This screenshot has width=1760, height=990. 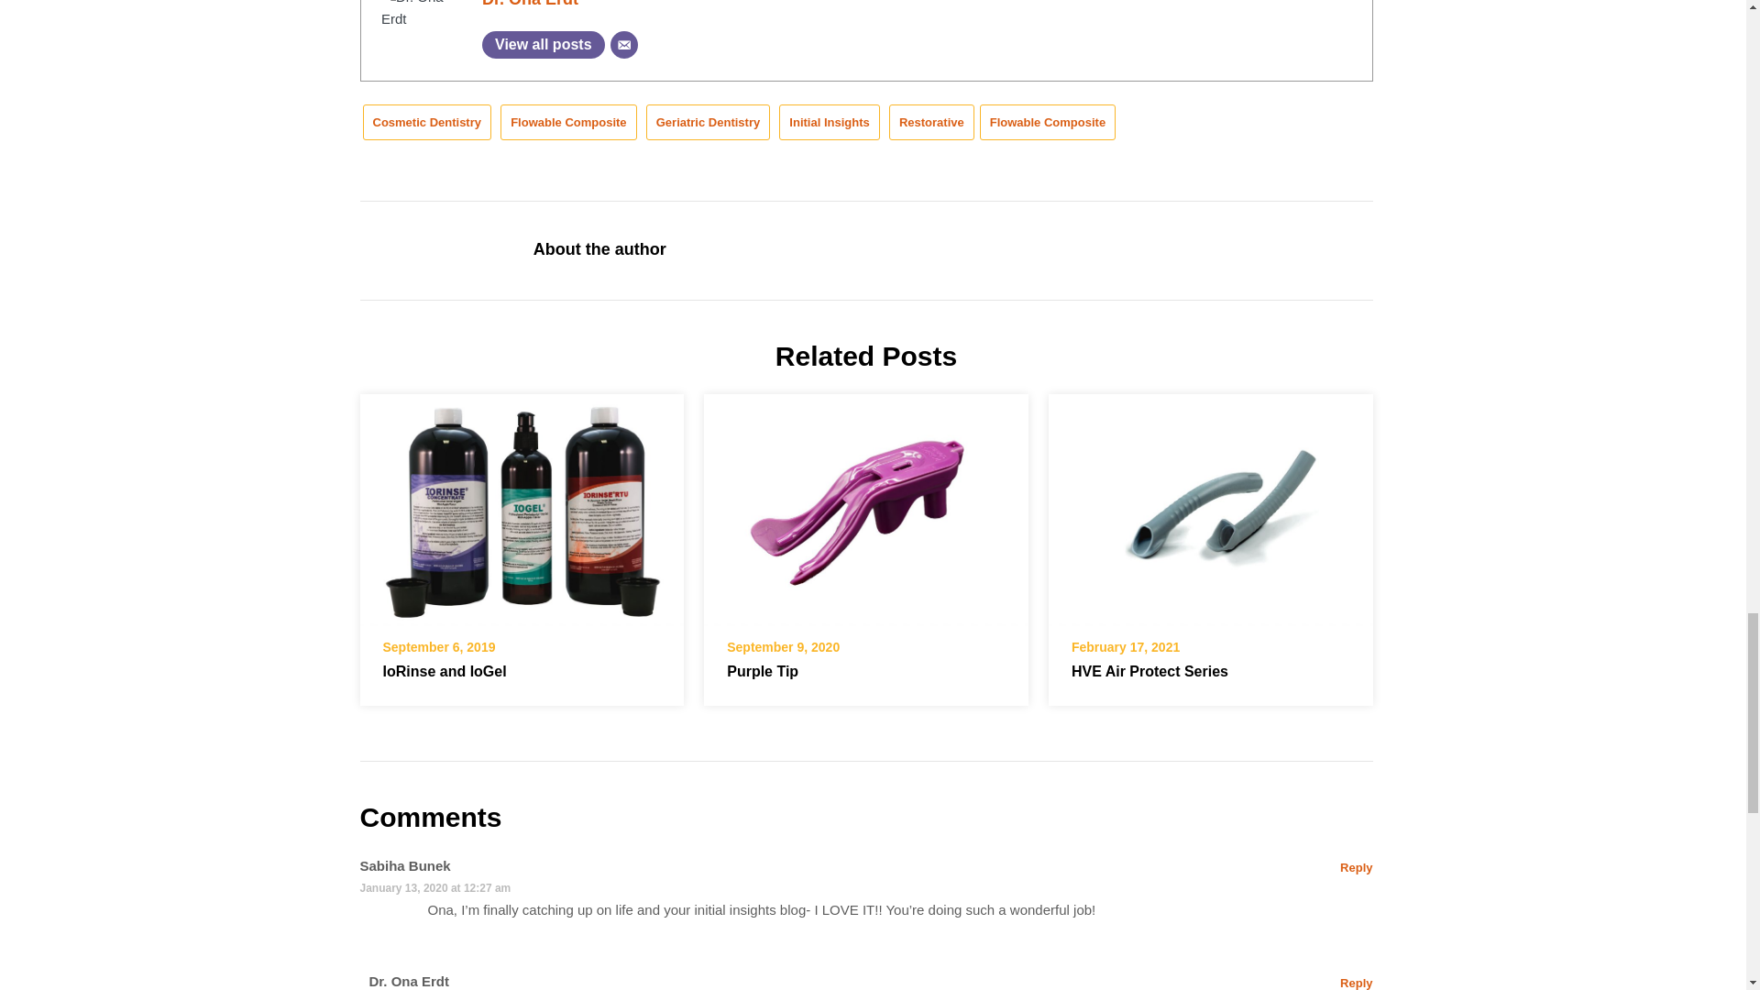 I want to click on Flowable Composite, so click(x=567, y=123).